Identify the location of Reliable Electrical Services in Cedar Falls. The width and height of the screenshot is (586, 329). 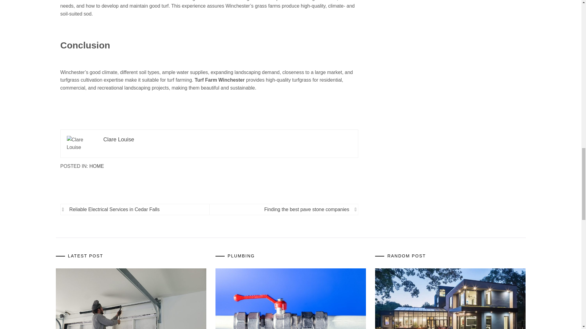
(136, 210).